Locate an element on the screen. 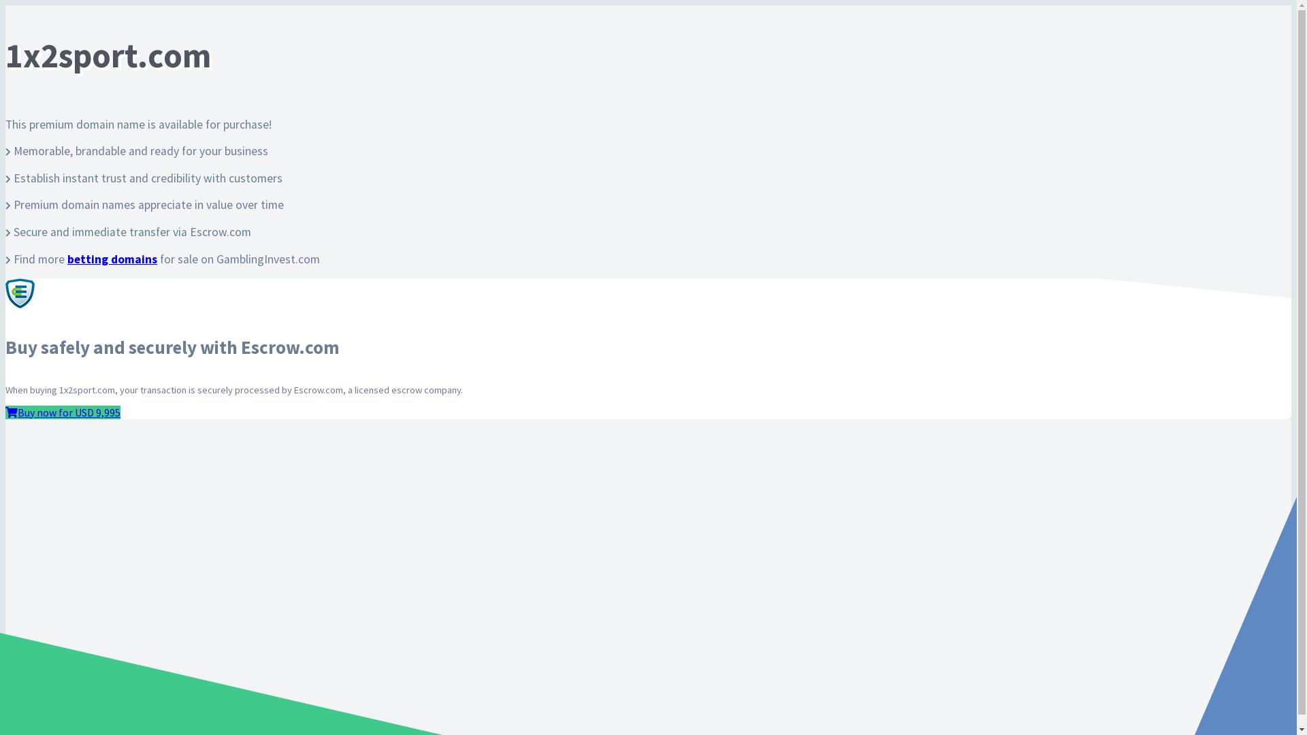  Buy now for USD 9,995 is located at coordinates (63, 412).